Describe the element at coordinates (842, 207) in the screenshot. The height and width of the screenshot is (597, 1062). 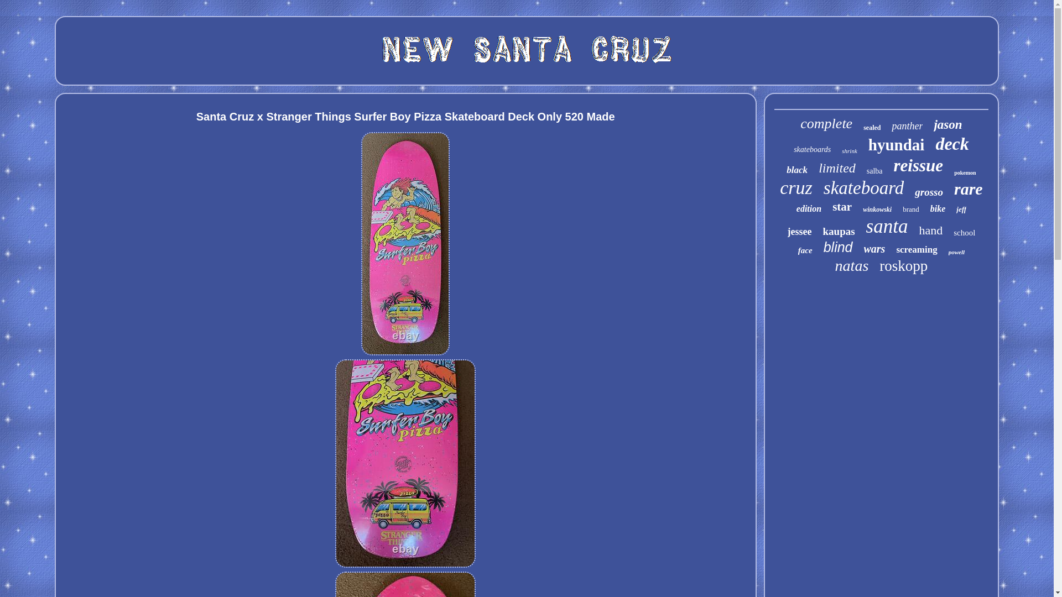
I see `star` at that location.